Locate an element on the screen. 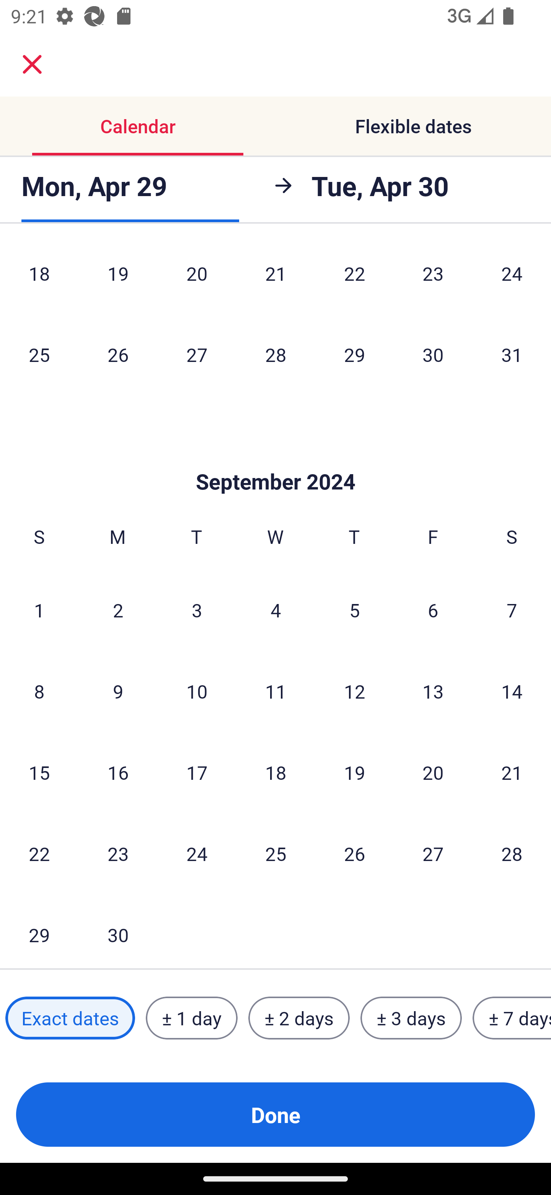 The image size is (551, 1195). 19 Thursday, September 19, 2024 is located at coordinates (354, 772).